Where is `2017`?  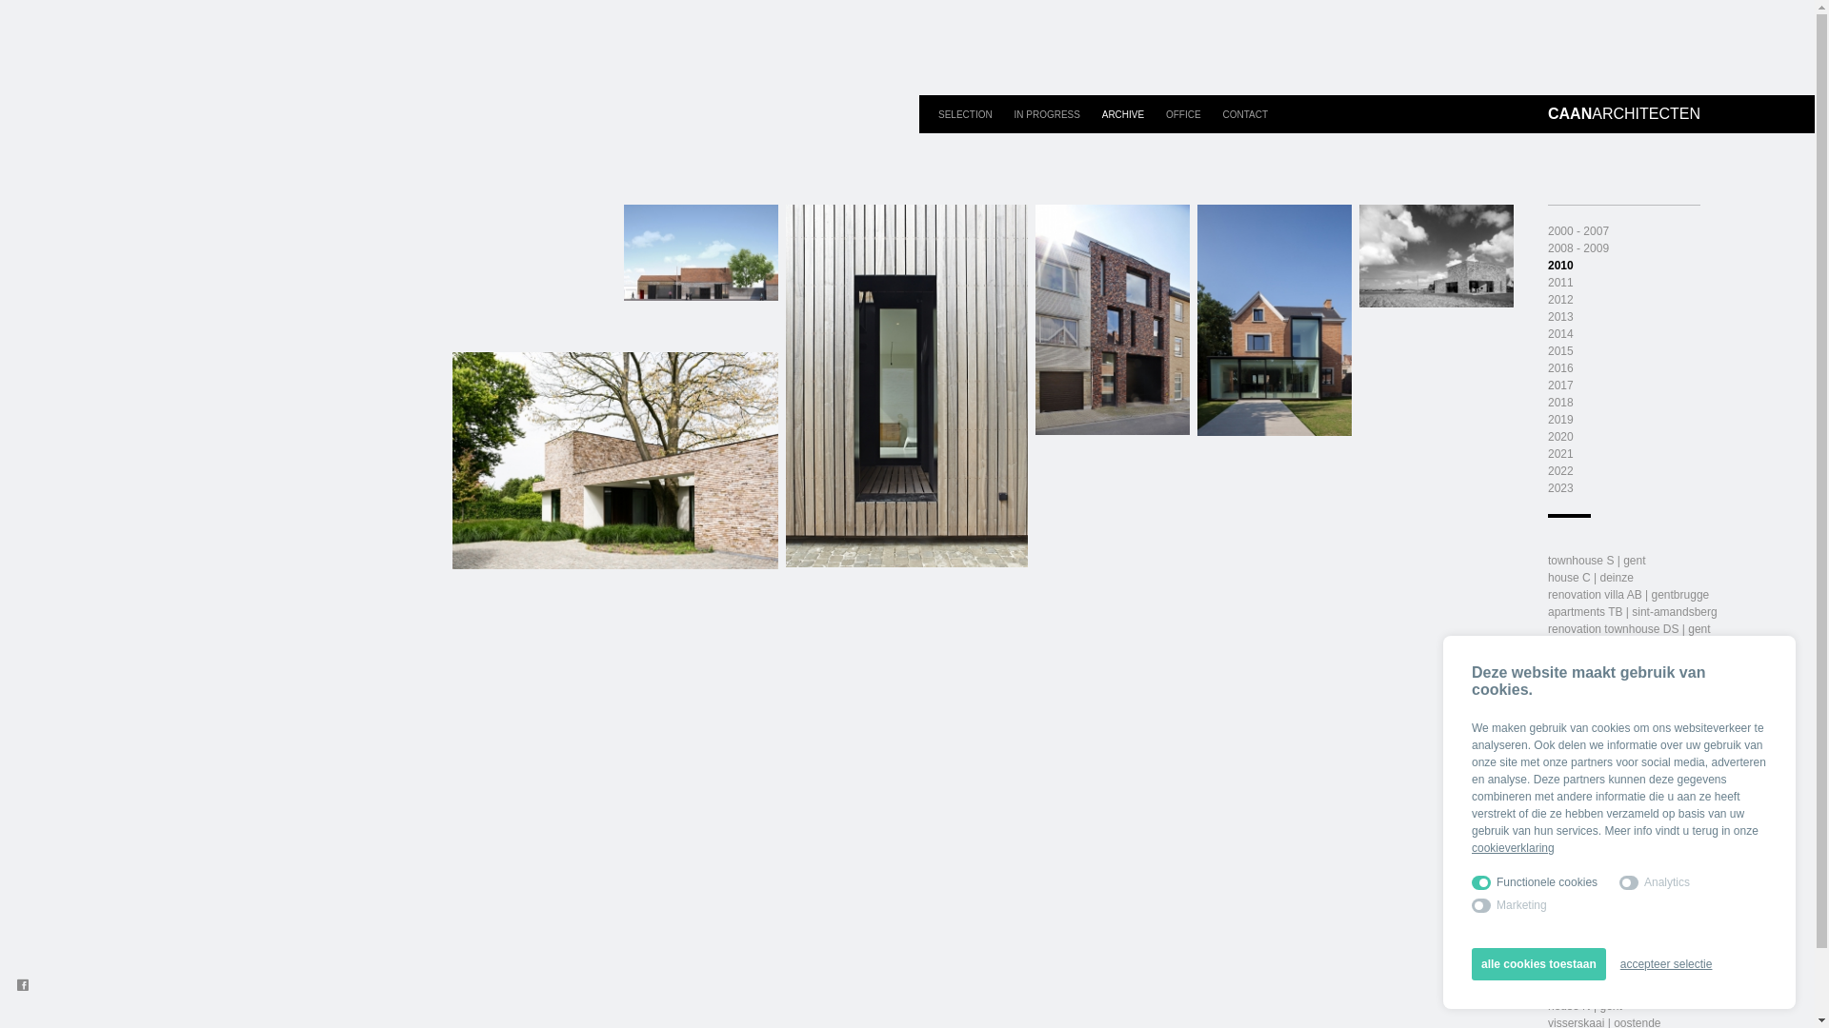 2017 is located at coordinates (1560, 385).